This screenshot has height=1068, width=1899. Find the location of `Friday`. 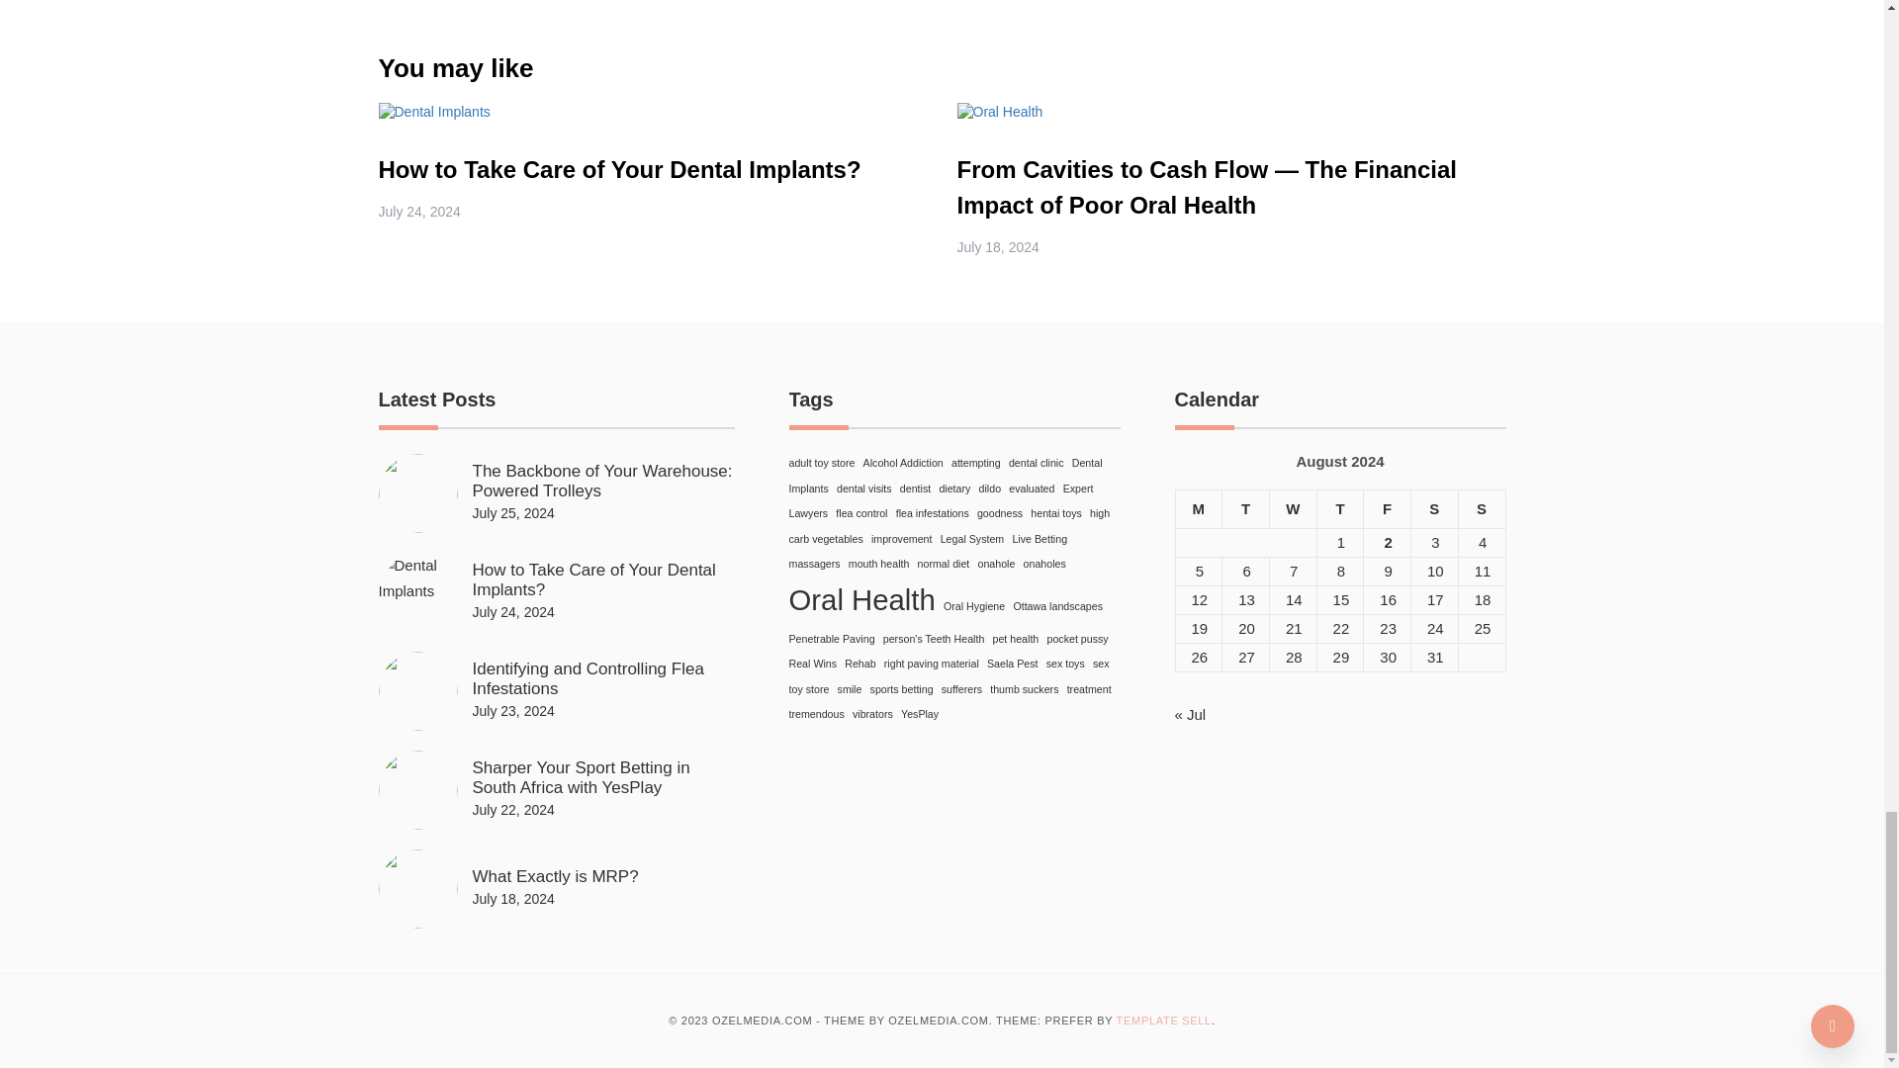

Friday is located at coordinates (1387, 508).